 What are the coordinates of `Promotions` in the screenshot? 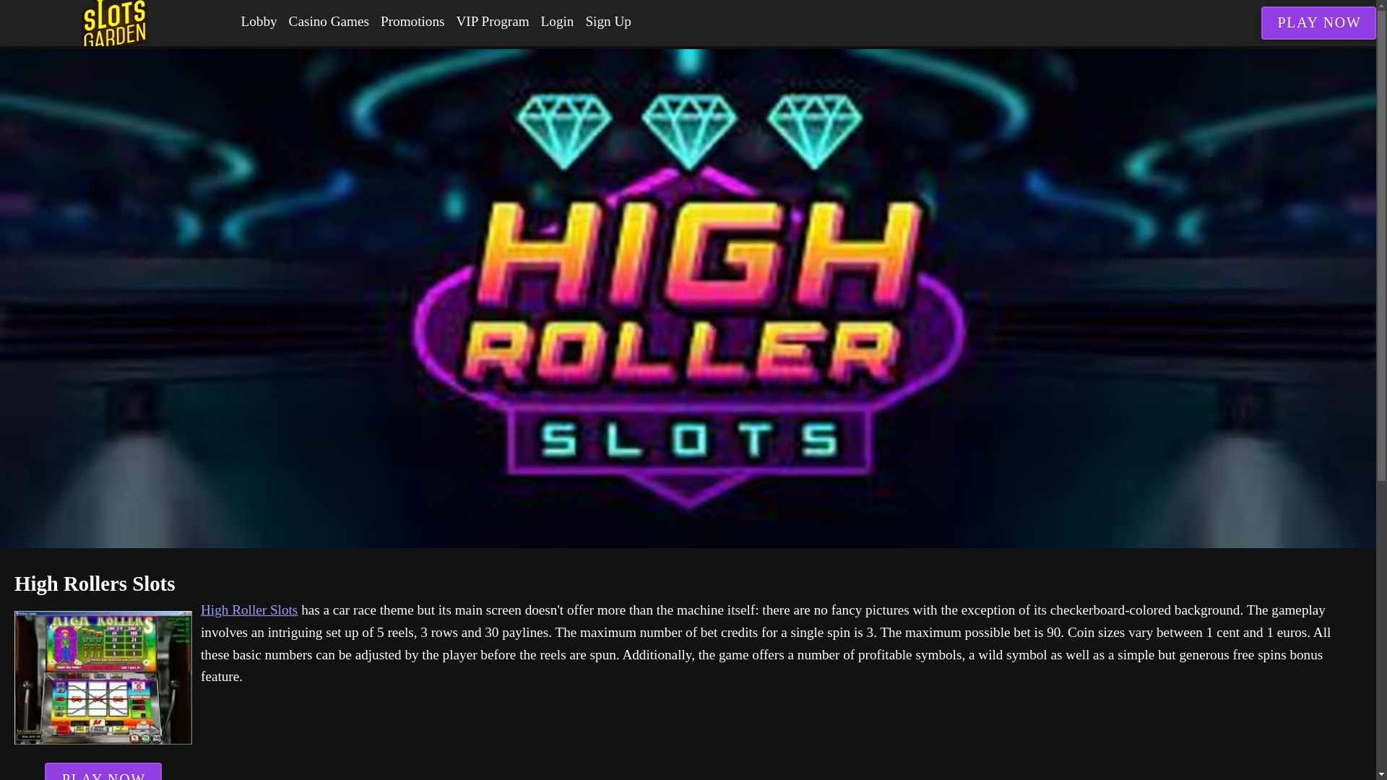 It's located at (412, 22).